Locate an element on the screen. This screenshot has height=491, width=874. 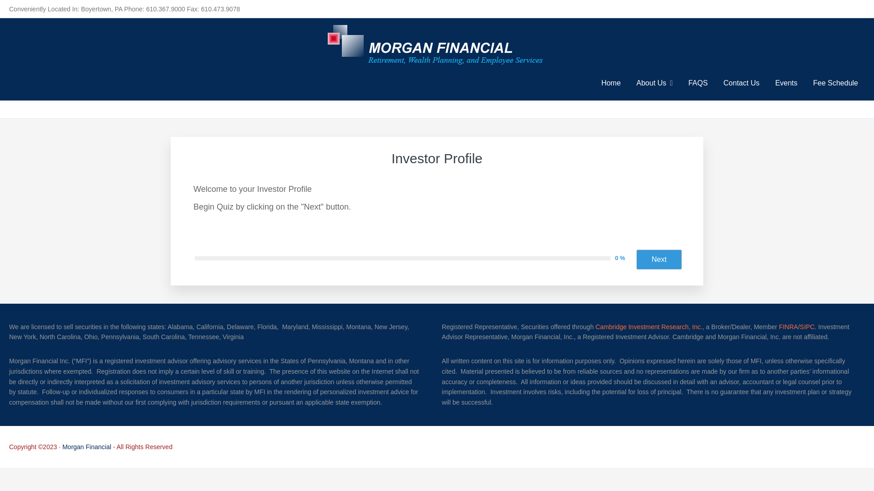
Cambridge Investment Research, Inc. is located at coordinates (649, 326).